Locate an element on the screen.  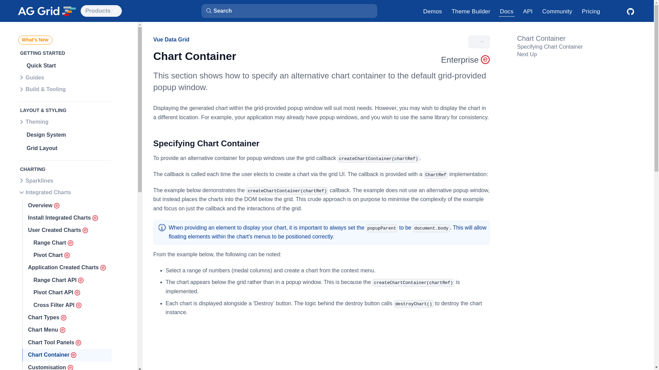
Theming is located at coordinates (65, 123).